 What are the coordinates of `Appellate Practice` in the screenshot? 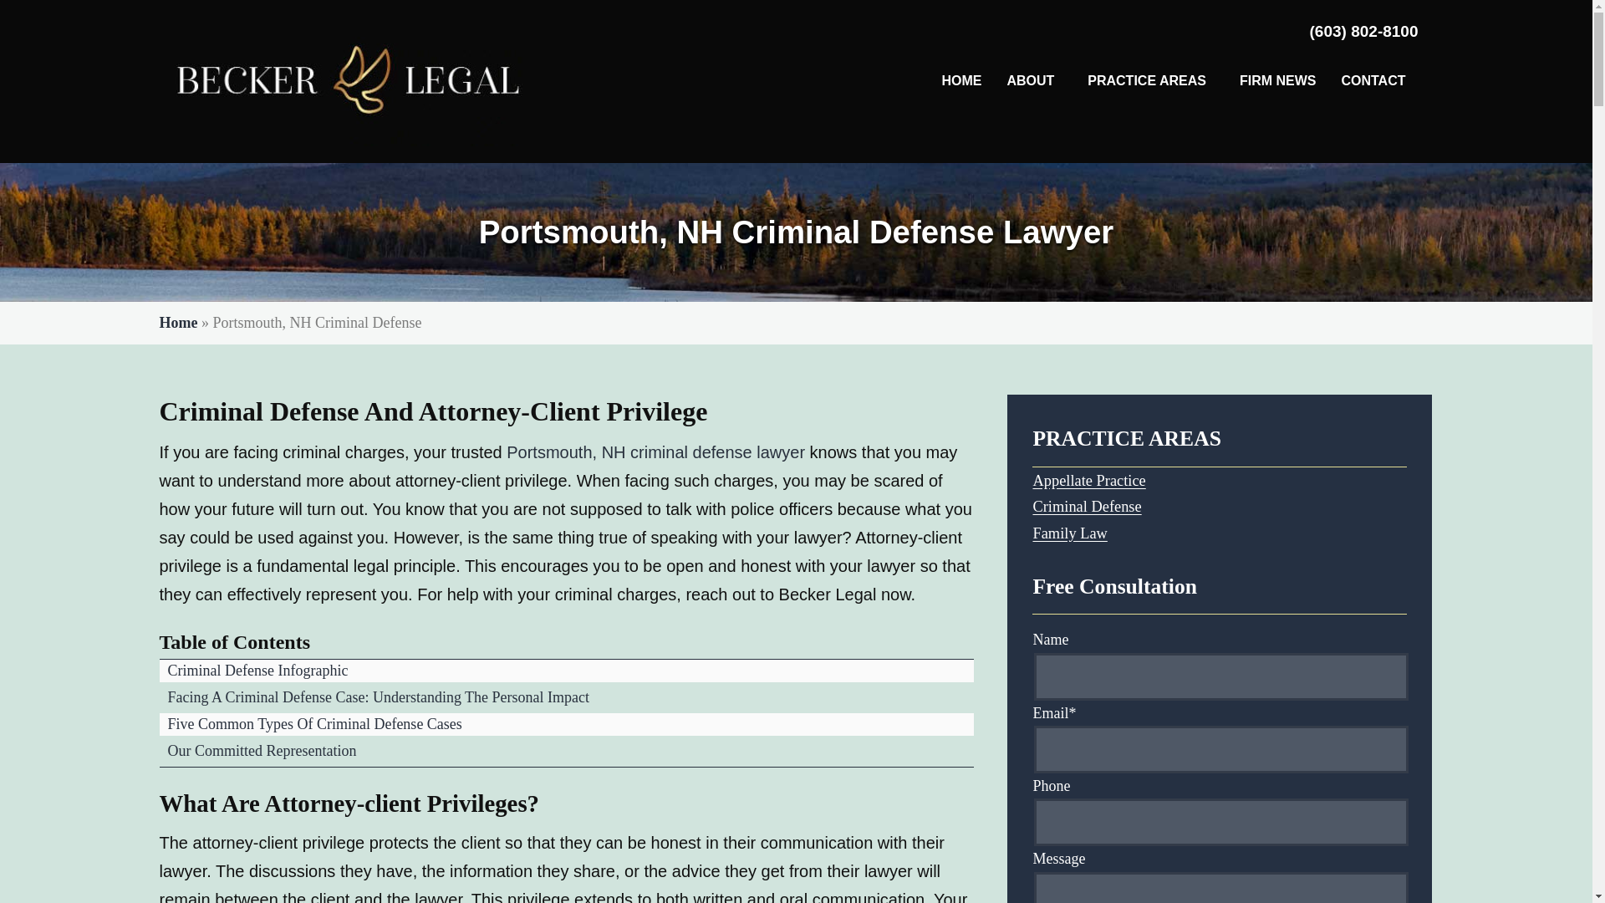 It's located at (1088, 480).